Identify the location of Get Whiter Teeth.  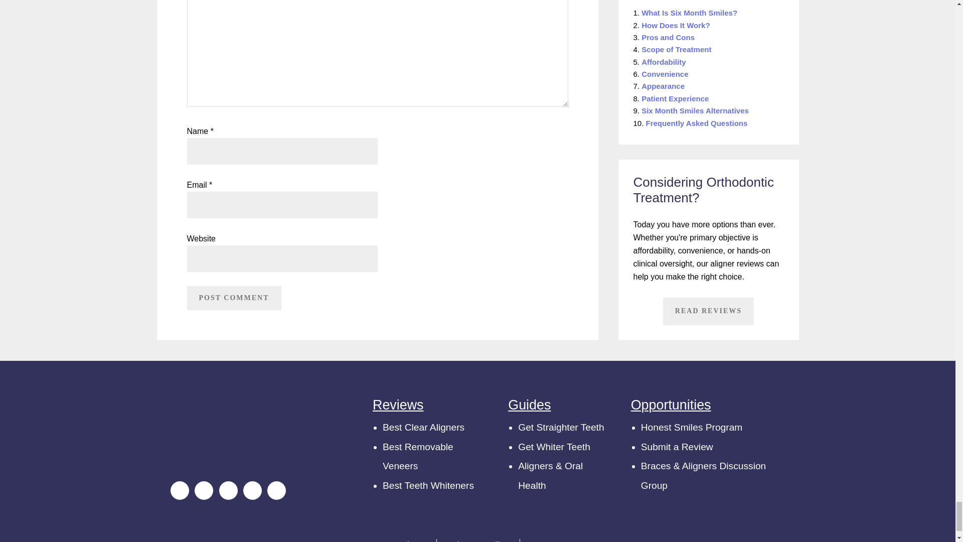
(554, 447).